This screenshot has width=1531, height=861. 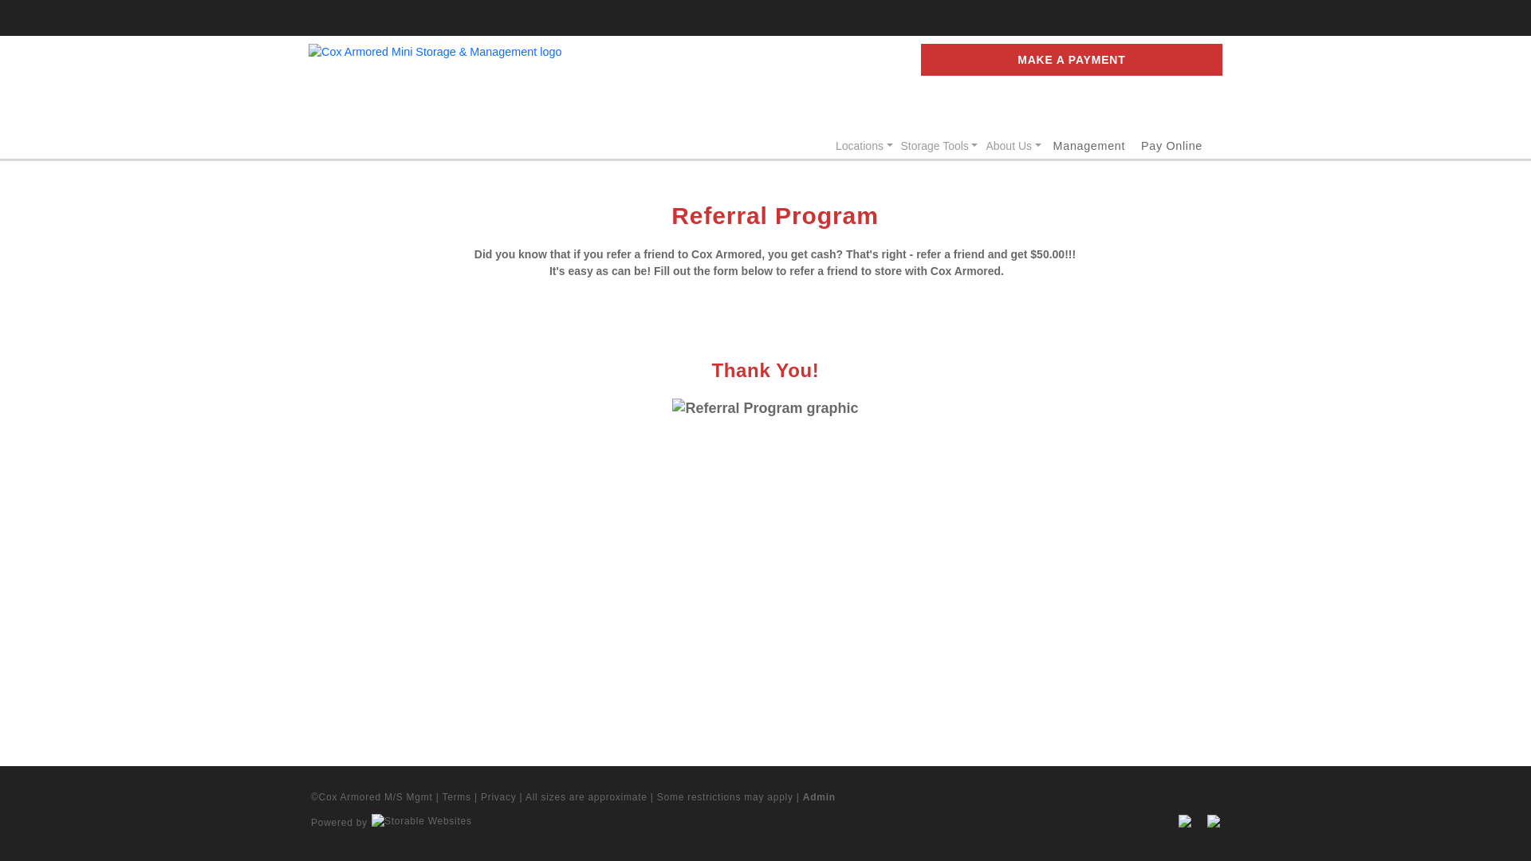 What do you see at coordinates (939, 146) in the screenshot?
I see `Storage Tools` at bounding box center [939, 146].